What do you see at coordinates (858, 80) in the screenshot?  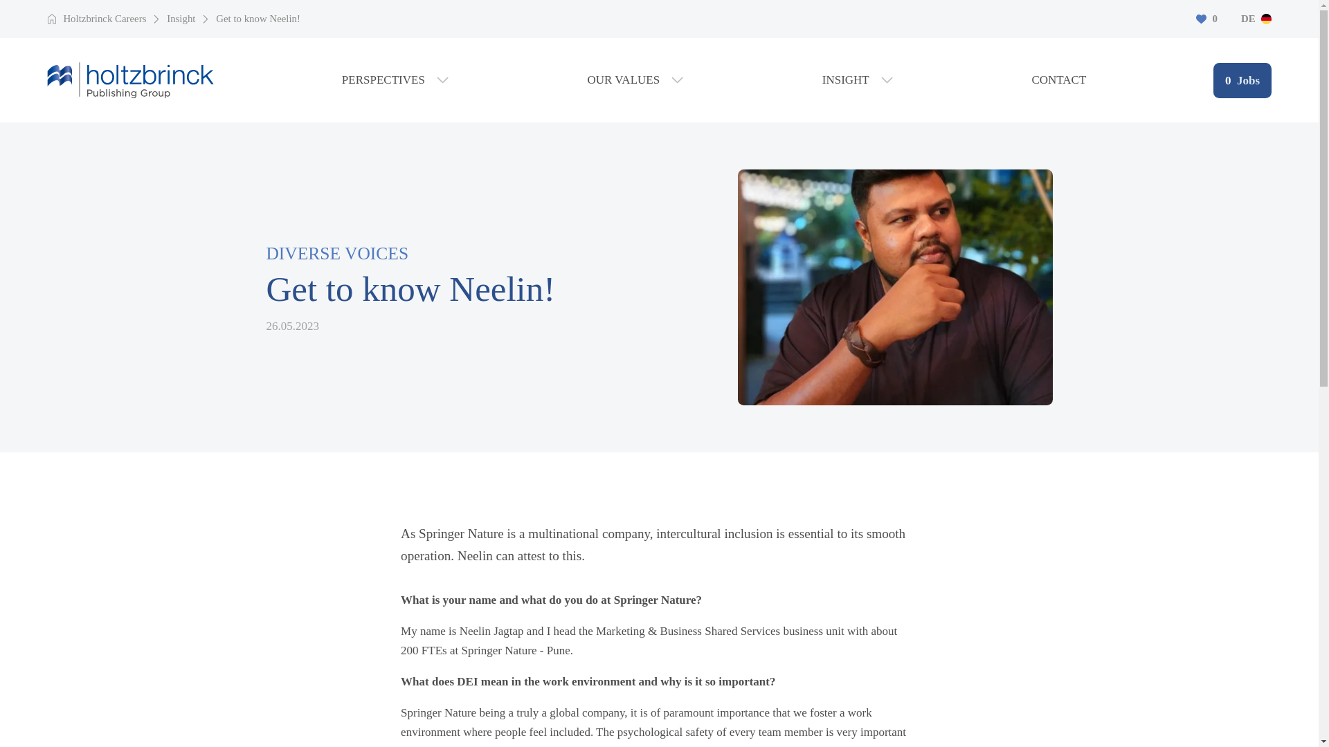 I see `holtzbrinck-careers.com - EN` at bounding box center [858, 80].